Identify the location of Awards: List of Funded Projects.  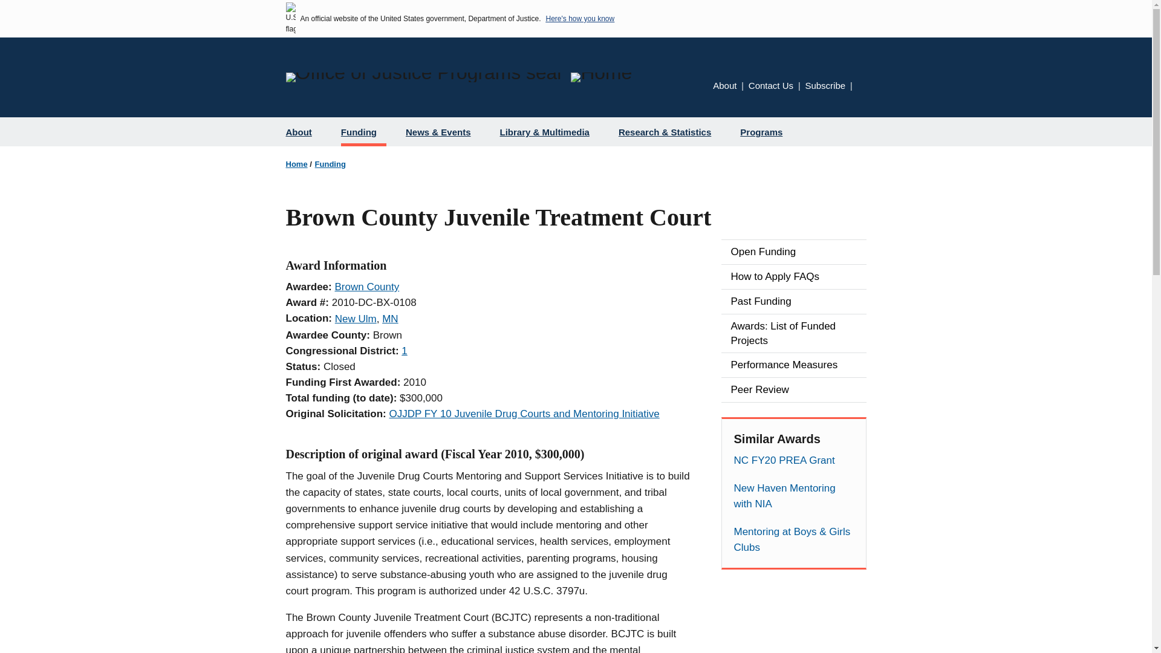
(793, 334).